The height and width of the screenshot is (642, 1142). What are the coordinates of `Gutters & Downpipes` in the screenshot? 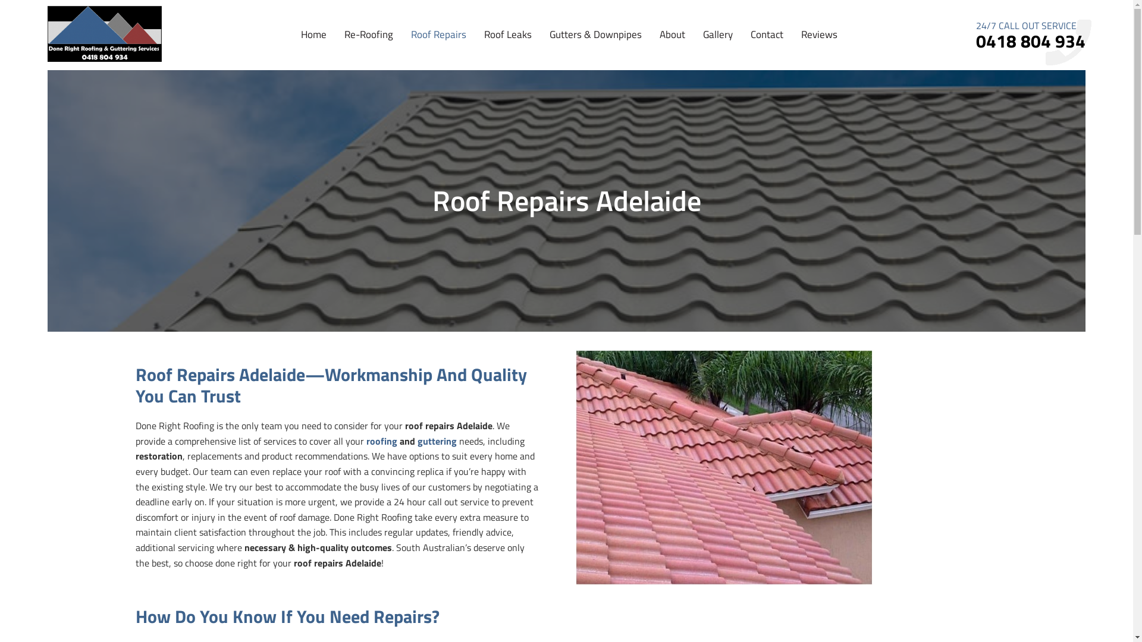 It's located at (596, 49).